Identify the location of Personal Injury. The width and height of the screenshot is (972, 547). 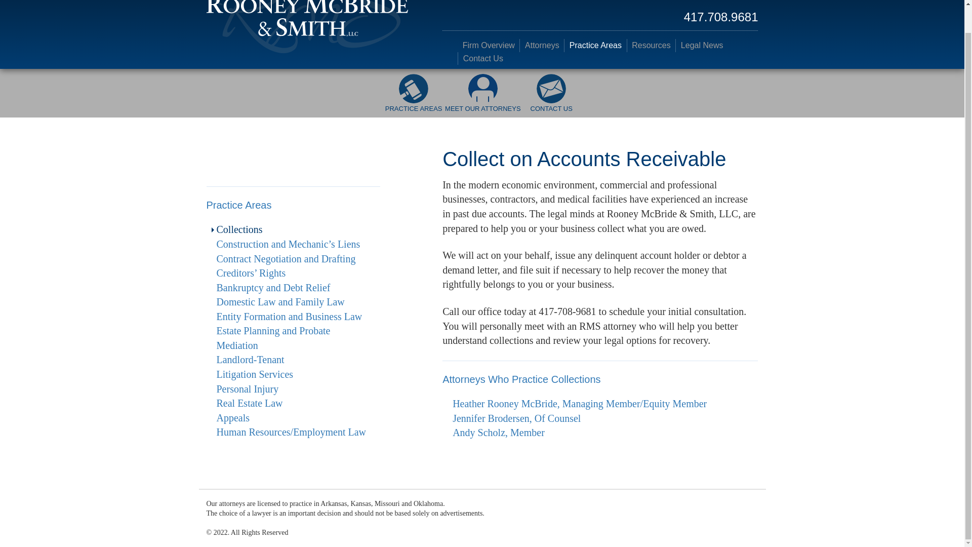
(248, 389).